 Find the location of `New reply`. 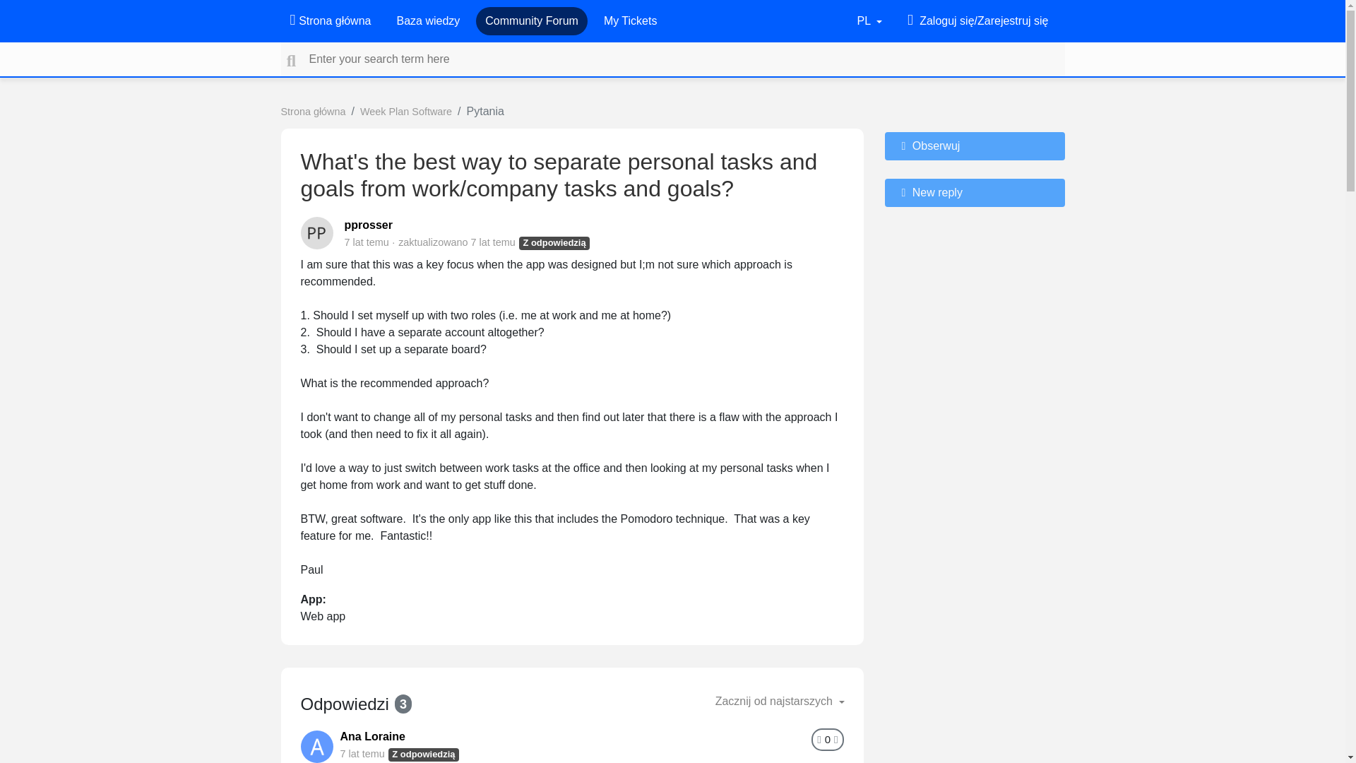

New reply is located at coordinates (974, 192).